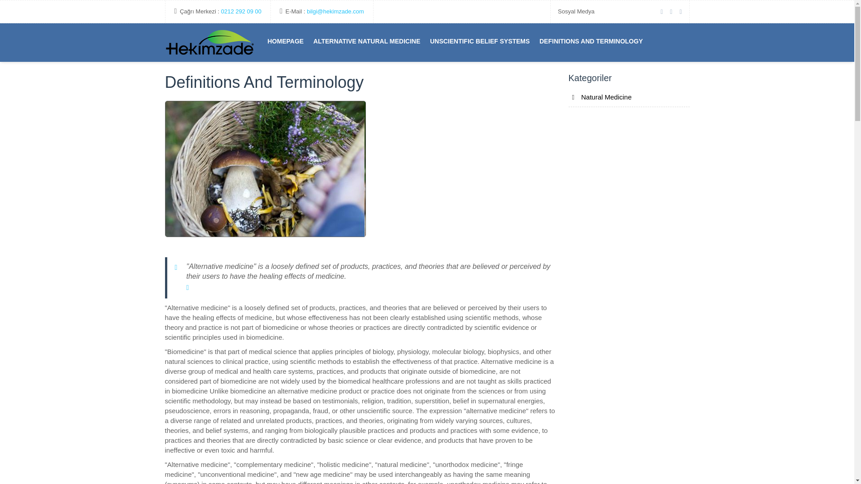 Image resolution: width=861 pixels, height=484 pixels. I want to click on Natural Medicine, so click(629, 99).